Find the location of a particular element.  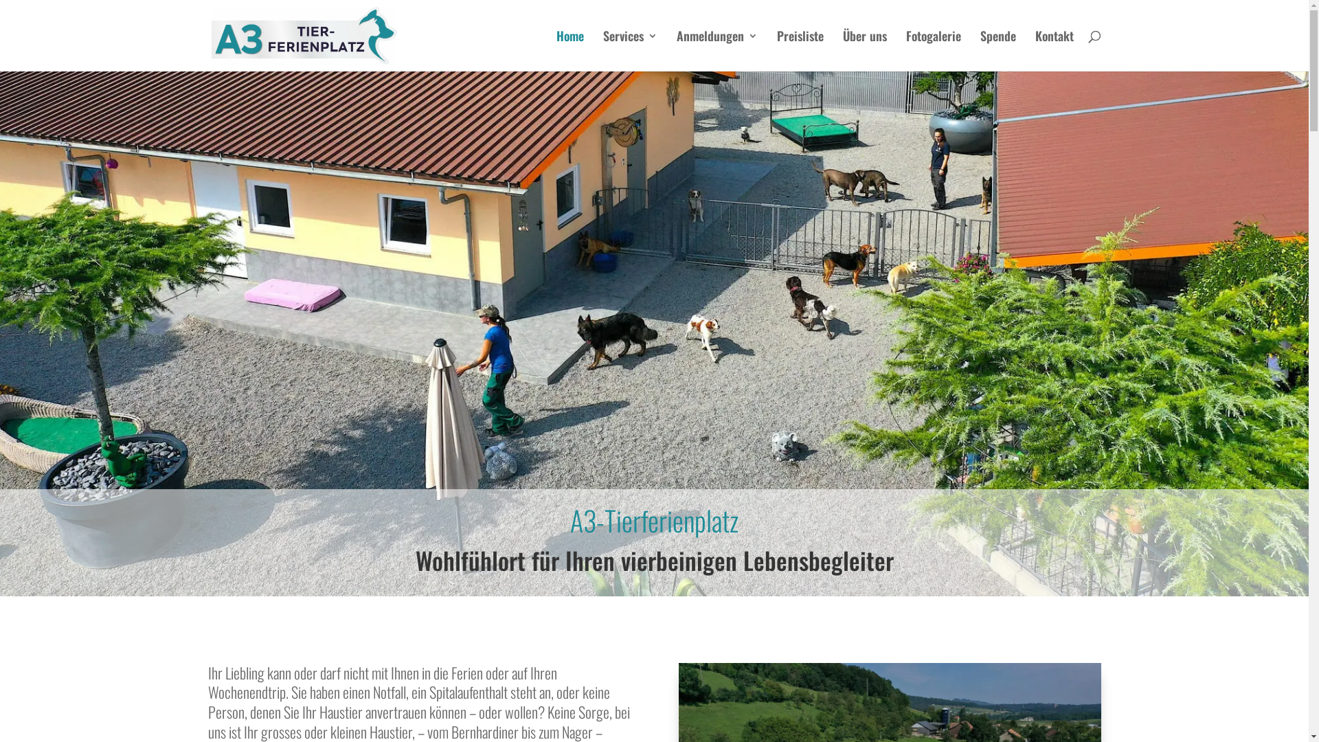

Fotogalerie is located at coordinates (933, 51).